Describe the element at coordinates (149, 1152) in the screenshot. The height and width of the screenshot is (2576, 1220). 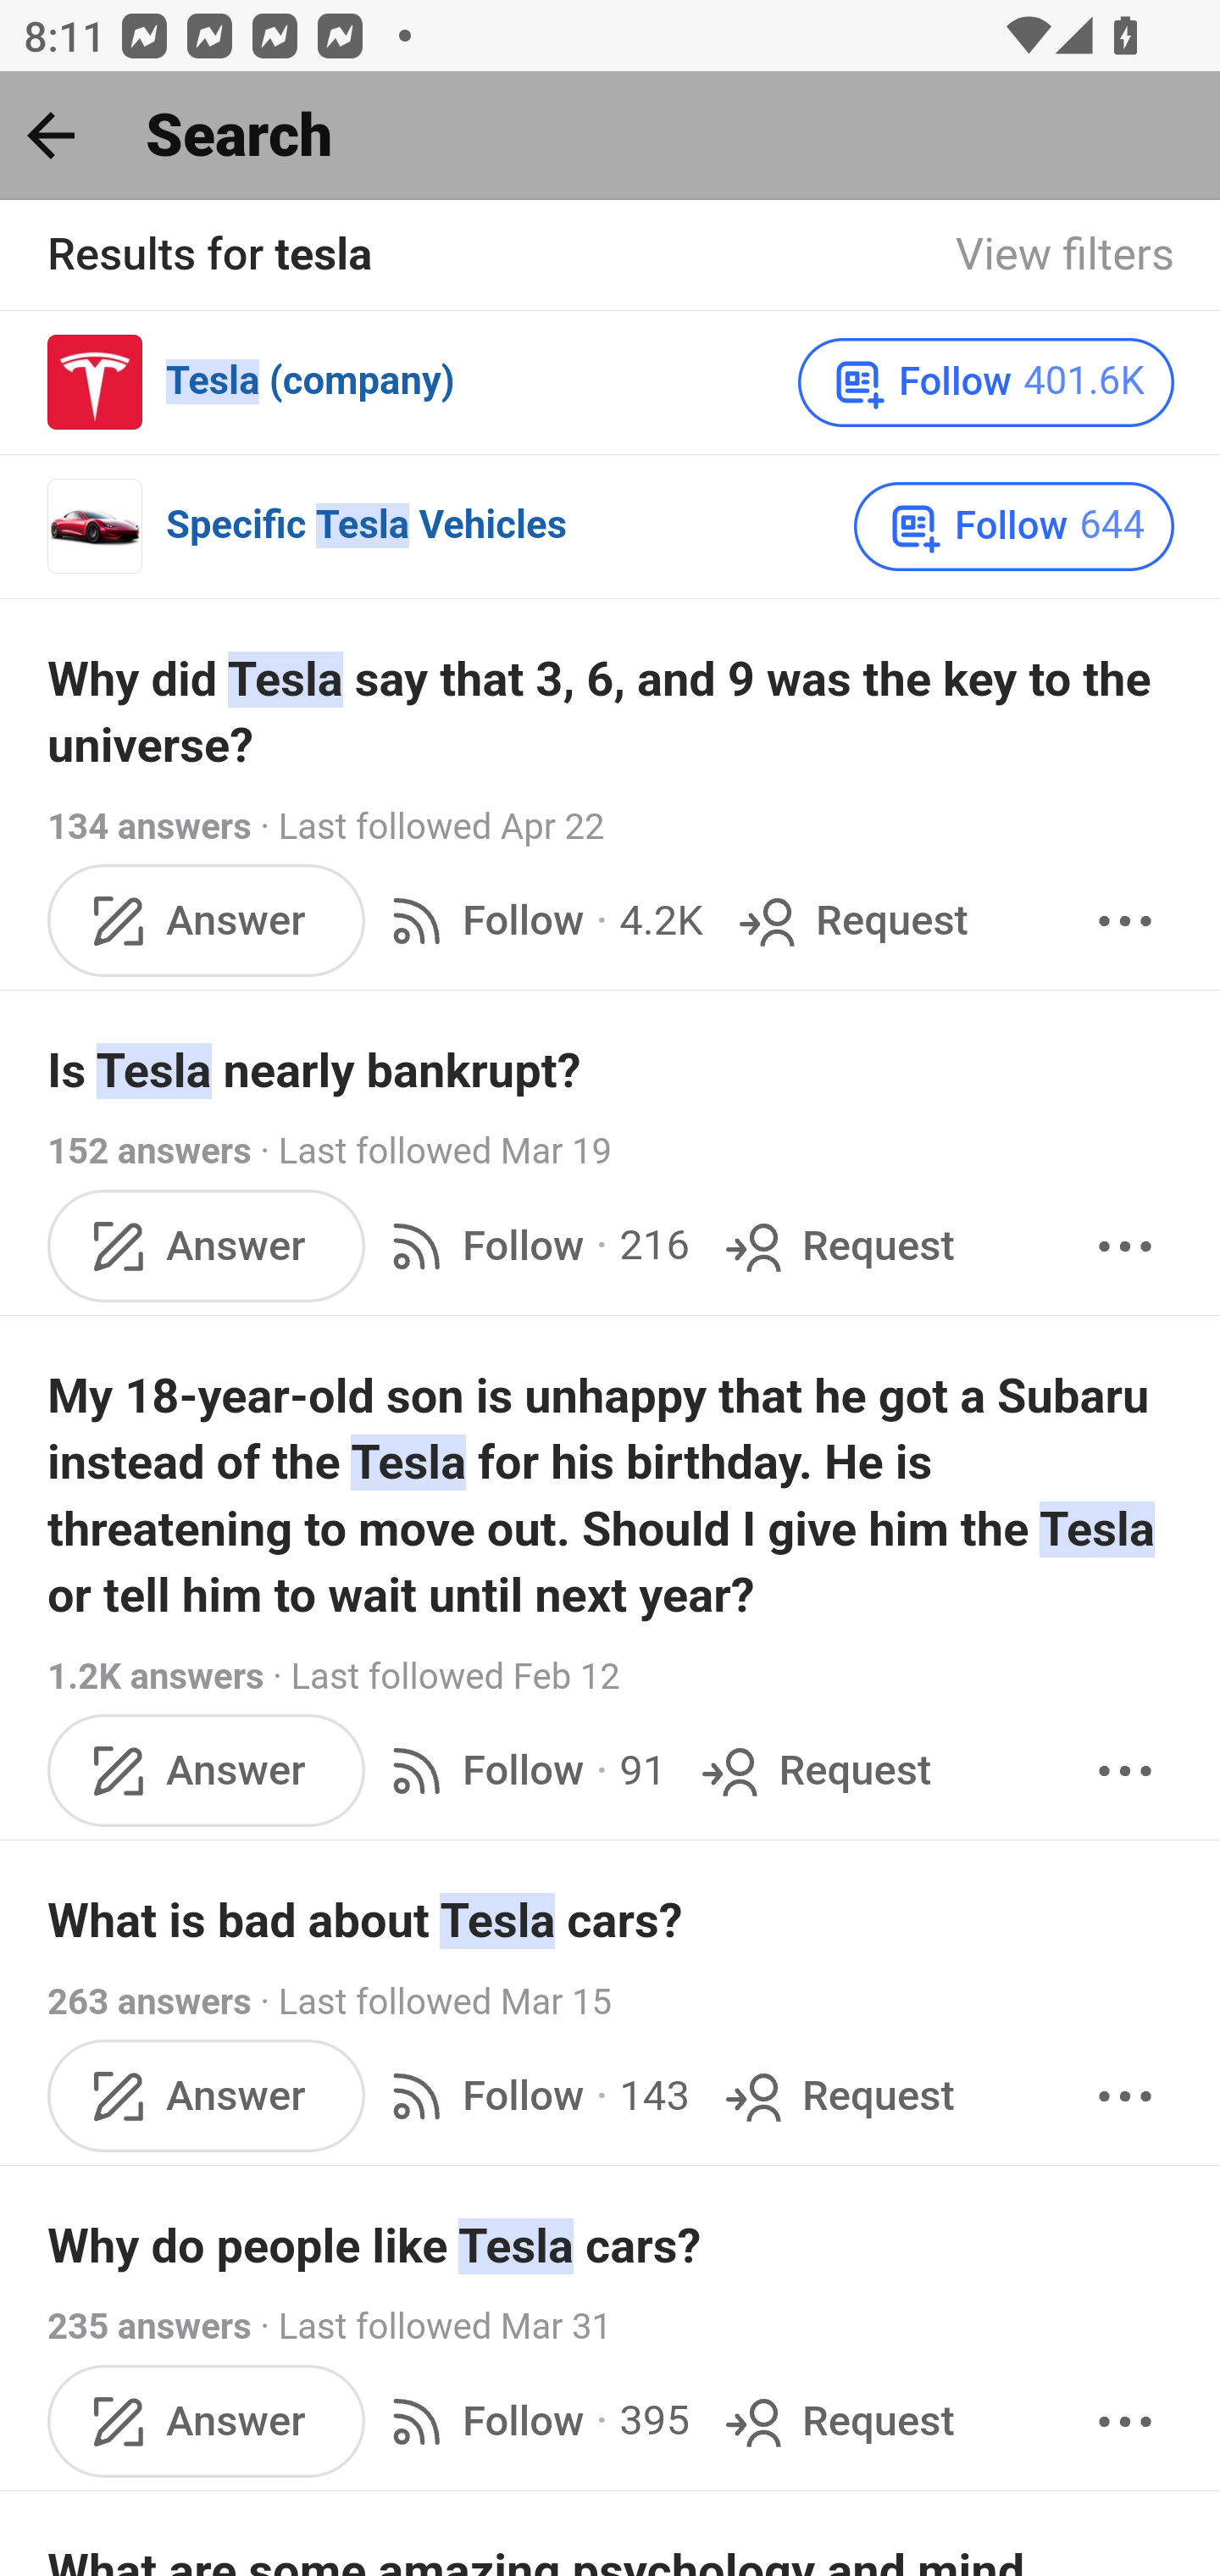
I see `152 answers 152  answers` at that location.